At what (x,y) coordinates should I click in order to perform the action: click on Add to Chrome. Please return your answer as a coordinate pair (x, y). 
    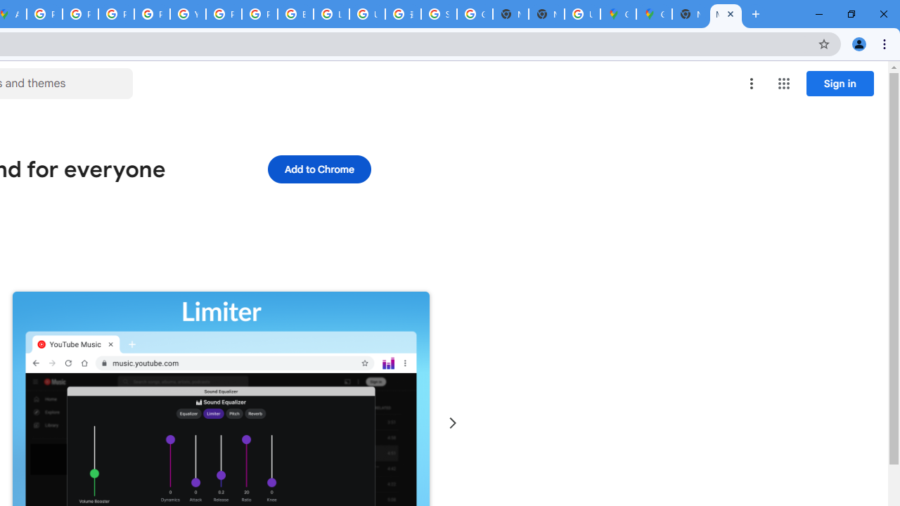
    Looking at the image, I should click on (319, 169).